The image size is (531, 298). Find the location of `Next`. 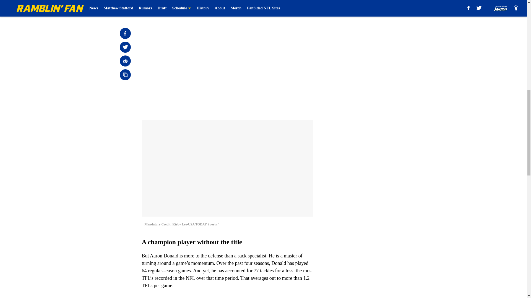

Next is located at coordinates (296, 7).